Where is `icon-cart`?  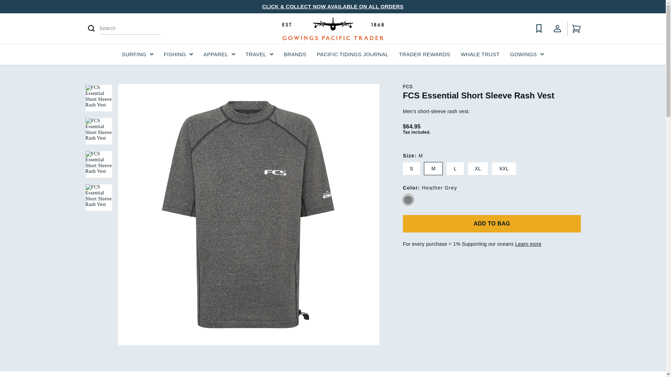 icon-cart is located at coordinates (576, 29).